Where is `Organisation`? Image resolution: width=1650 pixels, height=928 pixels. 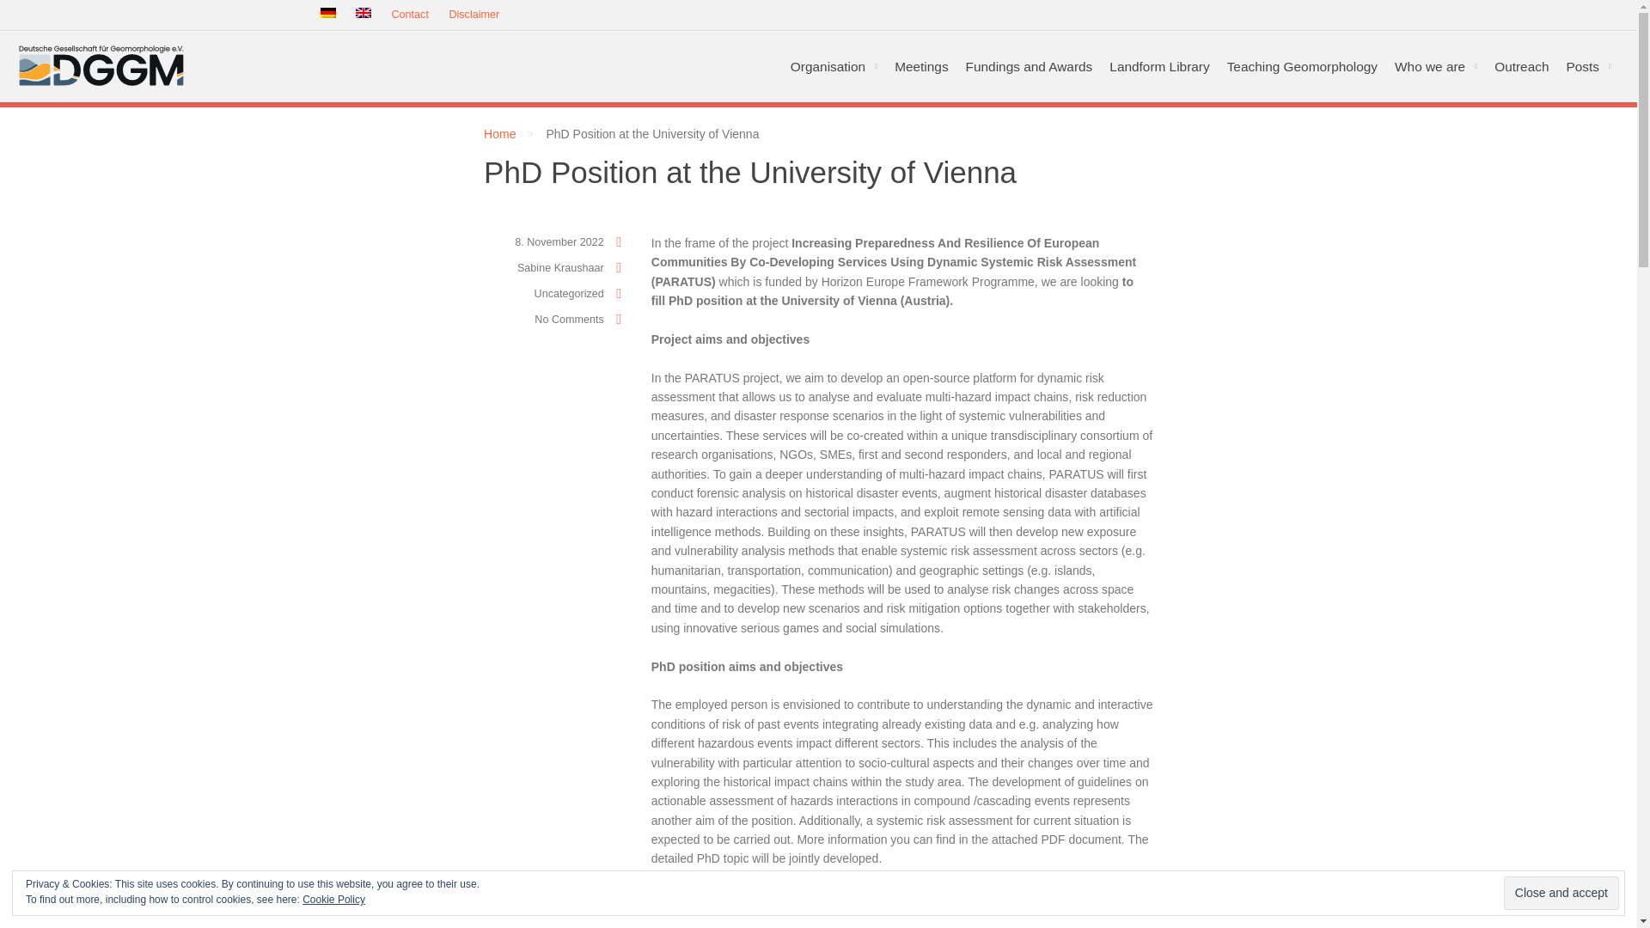
Organisation is located at coordinates (834, 66).